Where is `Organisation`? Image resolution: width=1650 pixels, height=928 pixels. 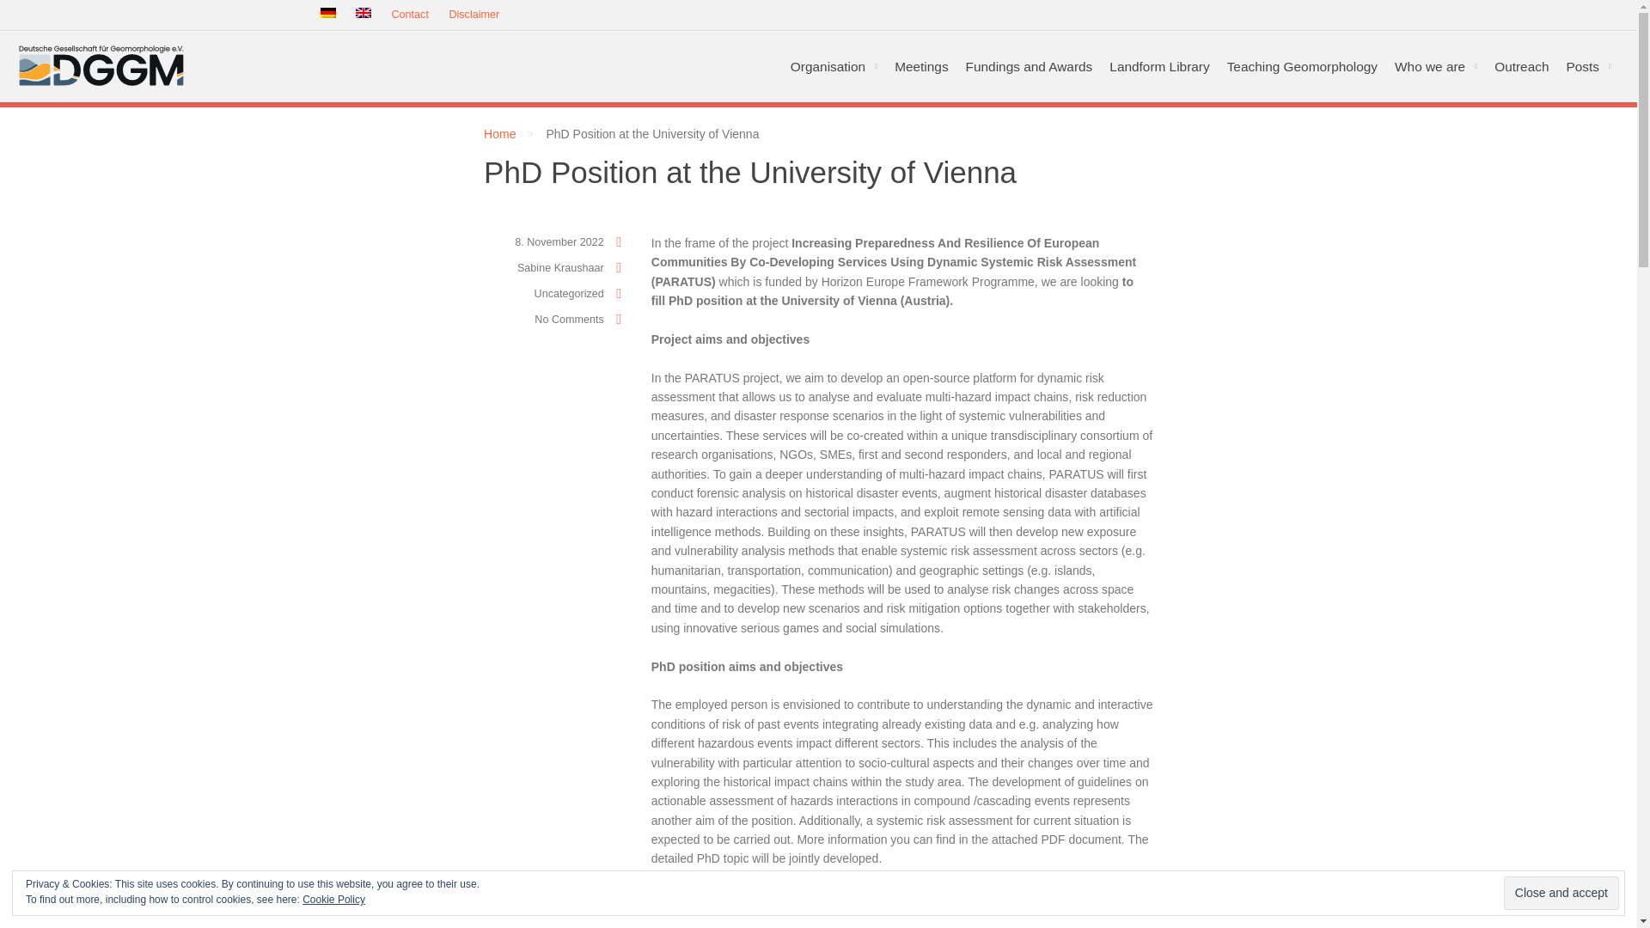
Organisation is located at coordinates (834, 66).